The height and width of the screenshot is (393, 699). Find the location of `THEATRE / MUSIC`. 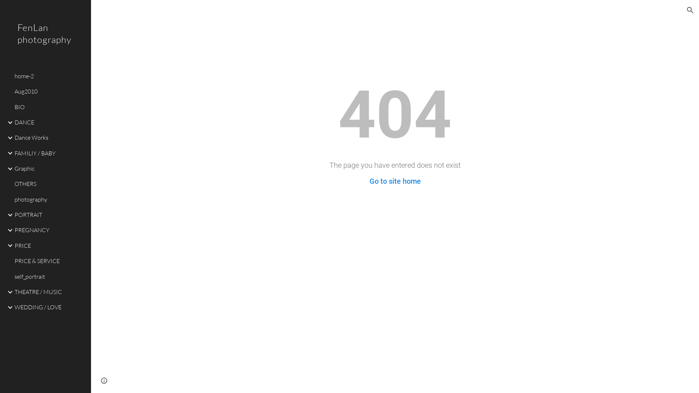

THEATRE / MUSIC is located at coordinates (50, 292).